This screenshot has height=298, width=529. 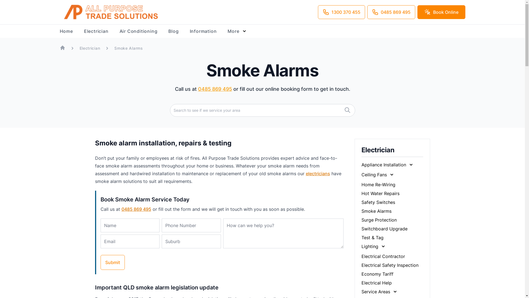 What do you see at coordinates (379, 185) in the screenshot?
I see `Home Re-Wiring` at bounding box center [379, 185].